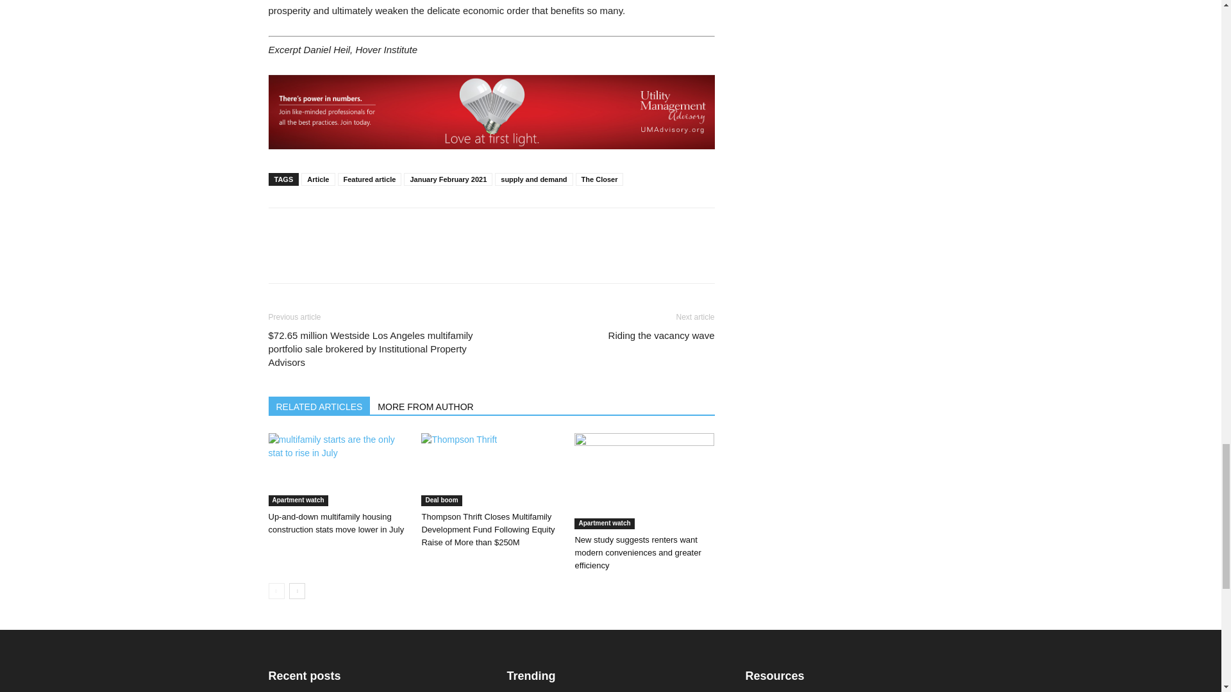 The image size is (1231, 692). Describe the element at coordinates (369, 179) in the screenshot. I see `Featured article` at that location.